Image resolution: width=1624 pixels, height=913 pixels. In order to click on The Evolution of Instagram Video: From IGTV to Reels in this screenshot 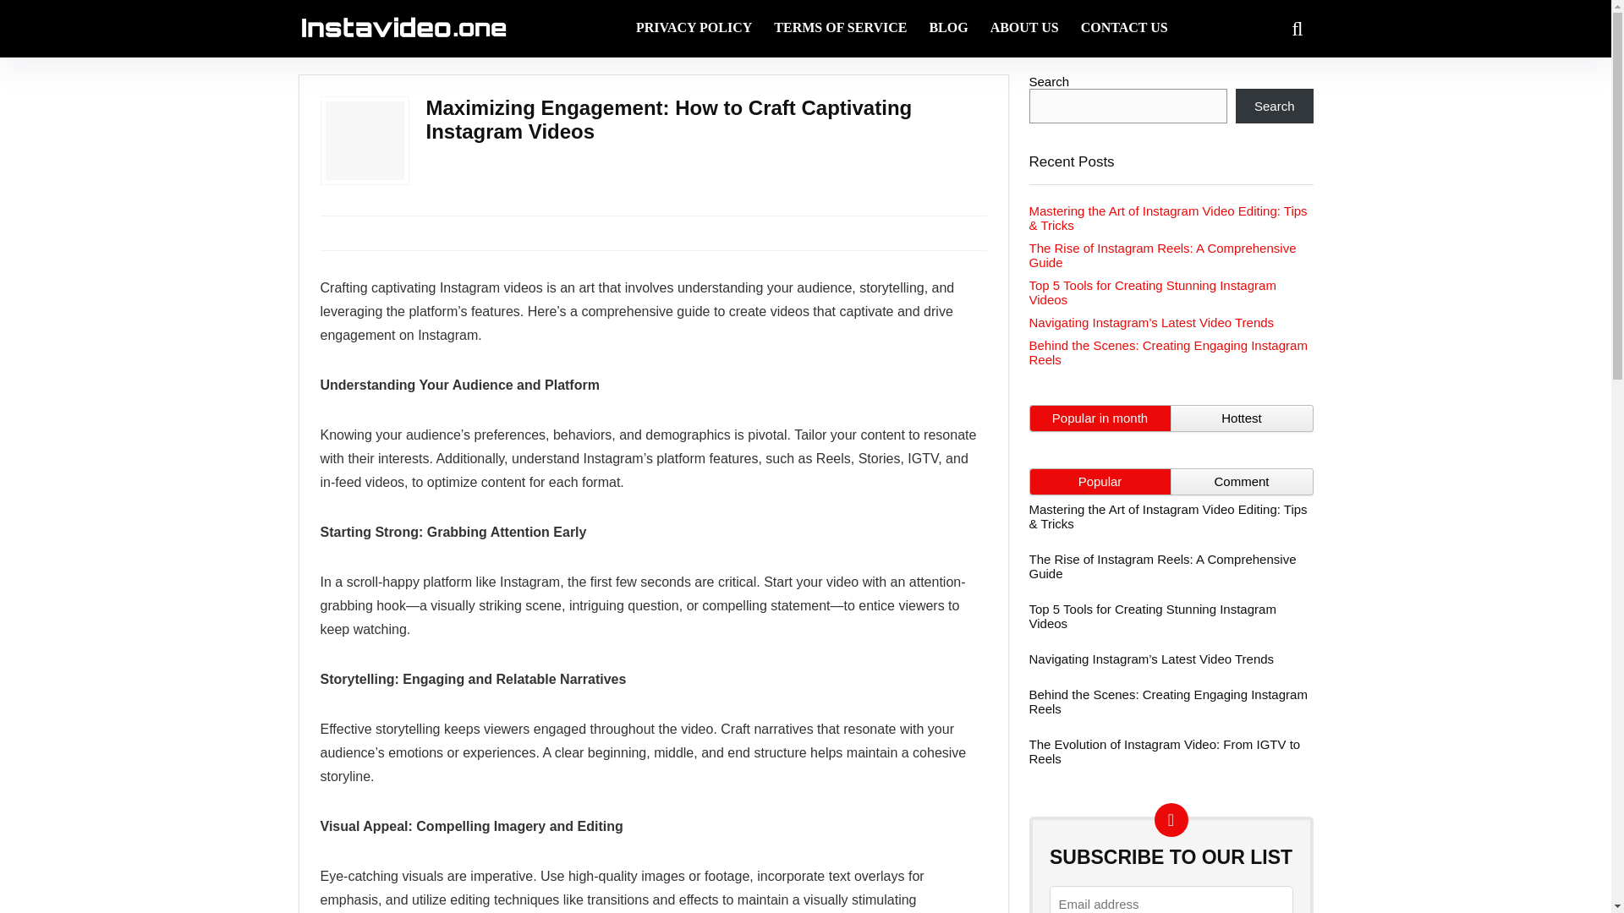, I will do `click(1164, 751)`.